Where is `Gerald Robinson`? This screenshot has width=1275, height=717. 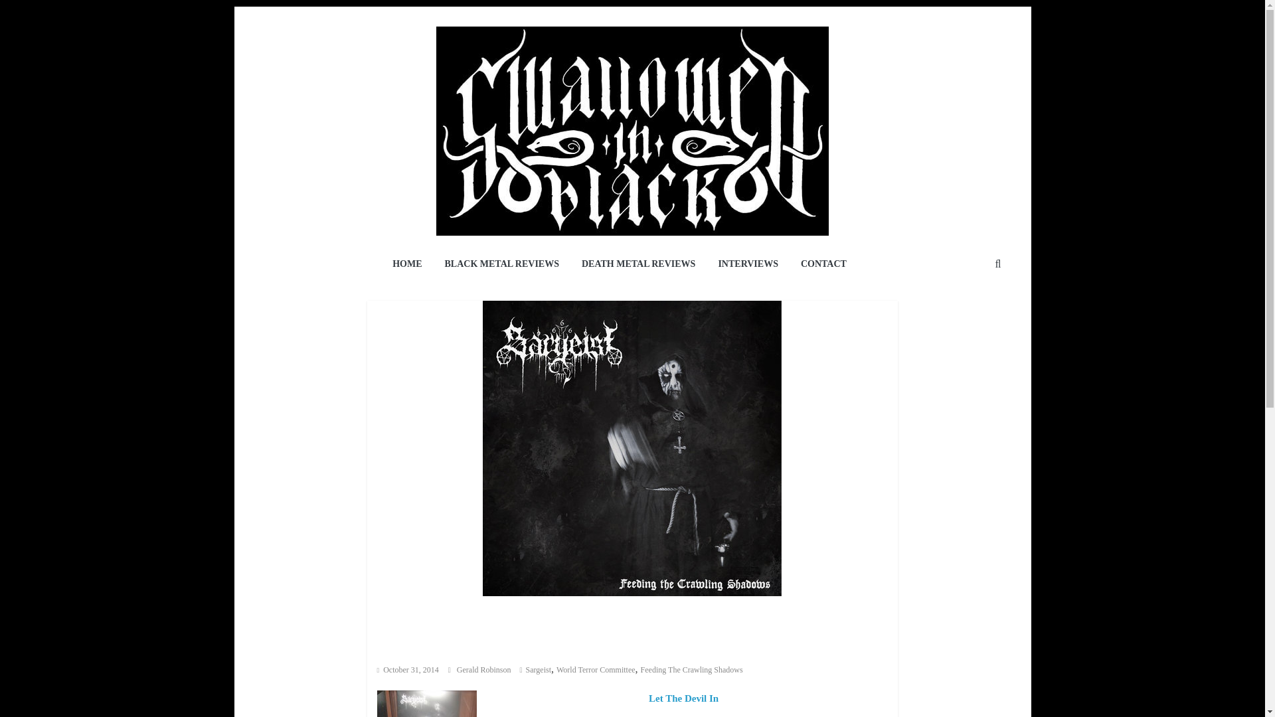 Gerald Robinson is located at coordinates (485, 670).